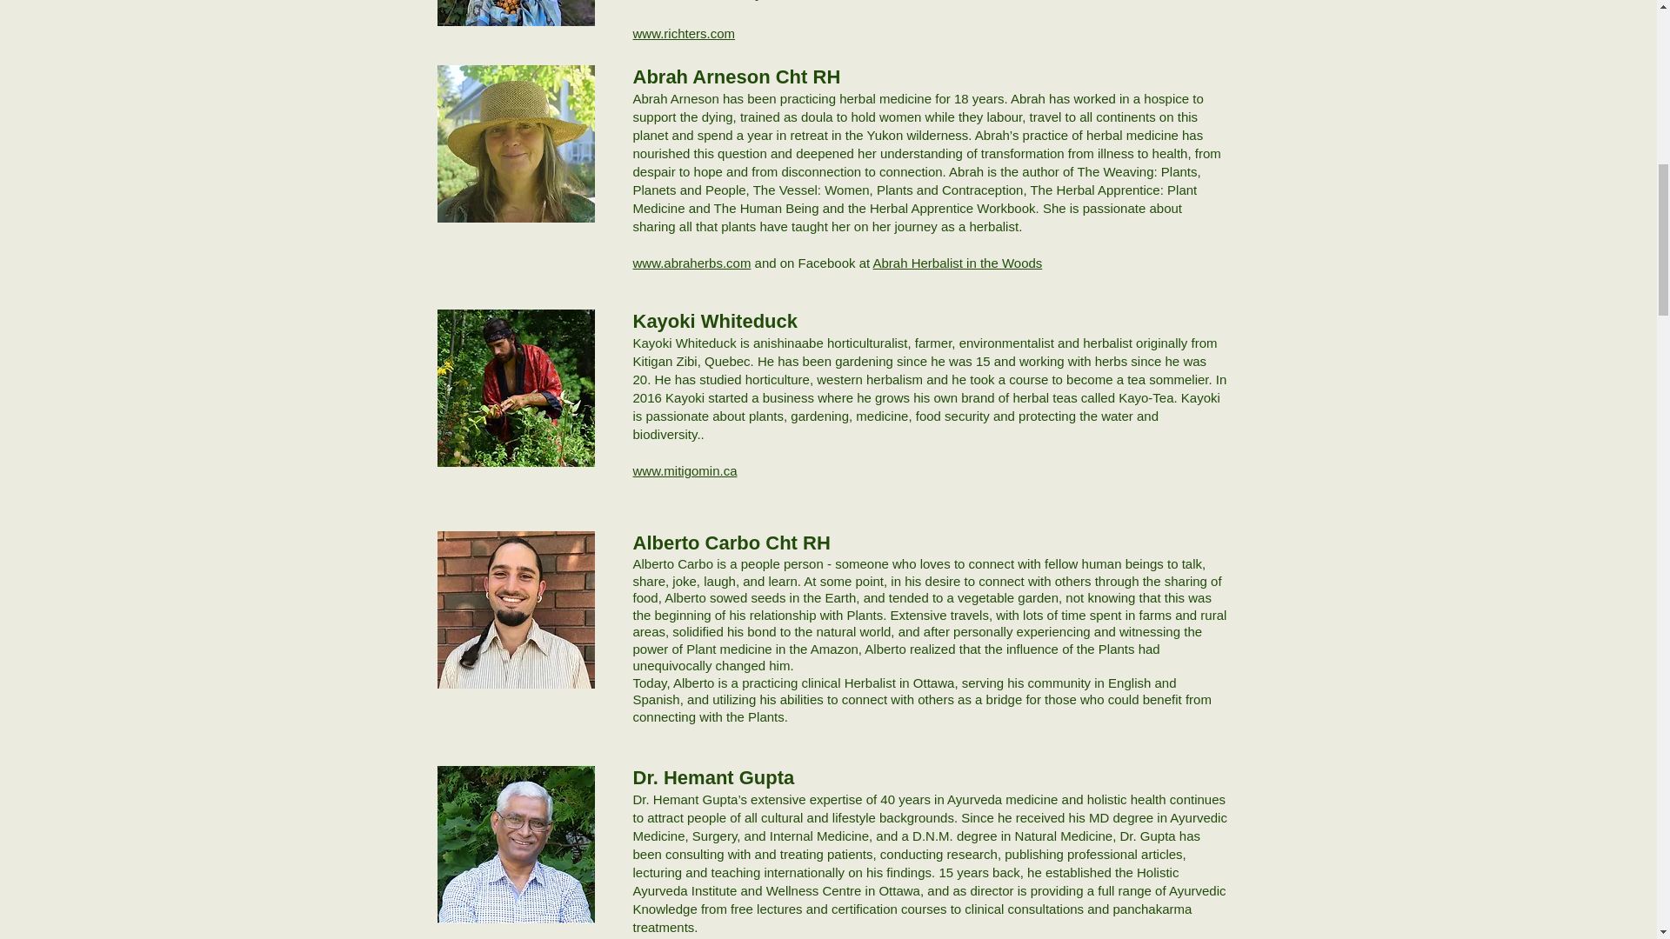 This screenshot has height=939, width=1670. Describe the element at coordinates (685, 470) in the screenshot. I see `www.mitigomin.ca` at that location.